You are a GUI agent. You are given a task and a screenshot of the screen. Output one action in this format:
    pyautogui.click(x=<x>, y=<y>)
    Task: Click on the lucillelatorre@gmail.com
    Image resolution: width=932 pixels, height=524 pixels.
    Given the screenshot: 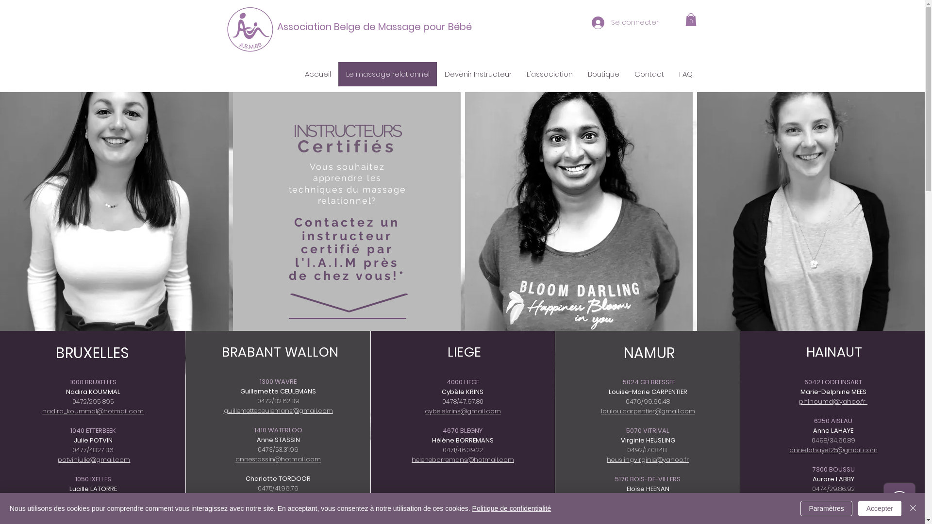 What is the action you would take?
    pyautogui.click(x=93, y=508)
    